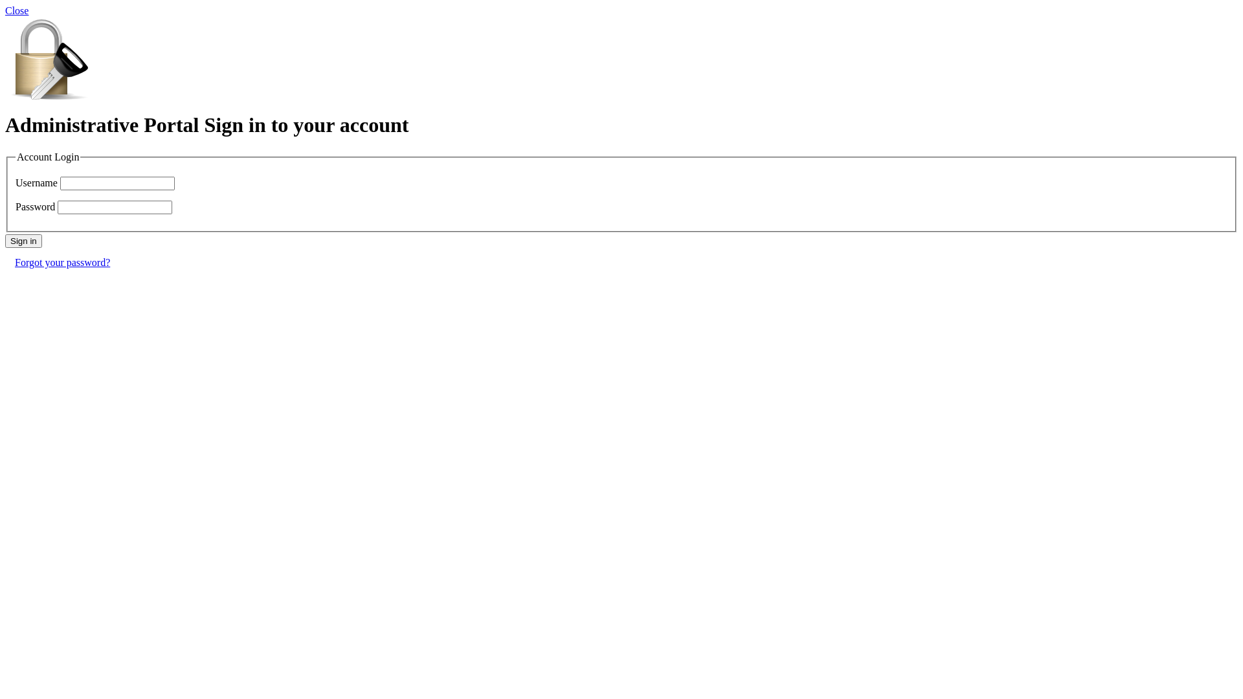 The width and height of the screenshot is (1243, 699). I want to click on Close, so click(17, 10).